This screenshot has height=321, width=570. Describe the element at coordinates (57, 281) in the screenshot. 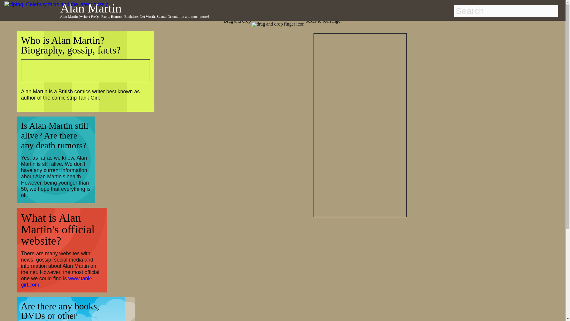

I see `www.tank-girl.com` at that location.